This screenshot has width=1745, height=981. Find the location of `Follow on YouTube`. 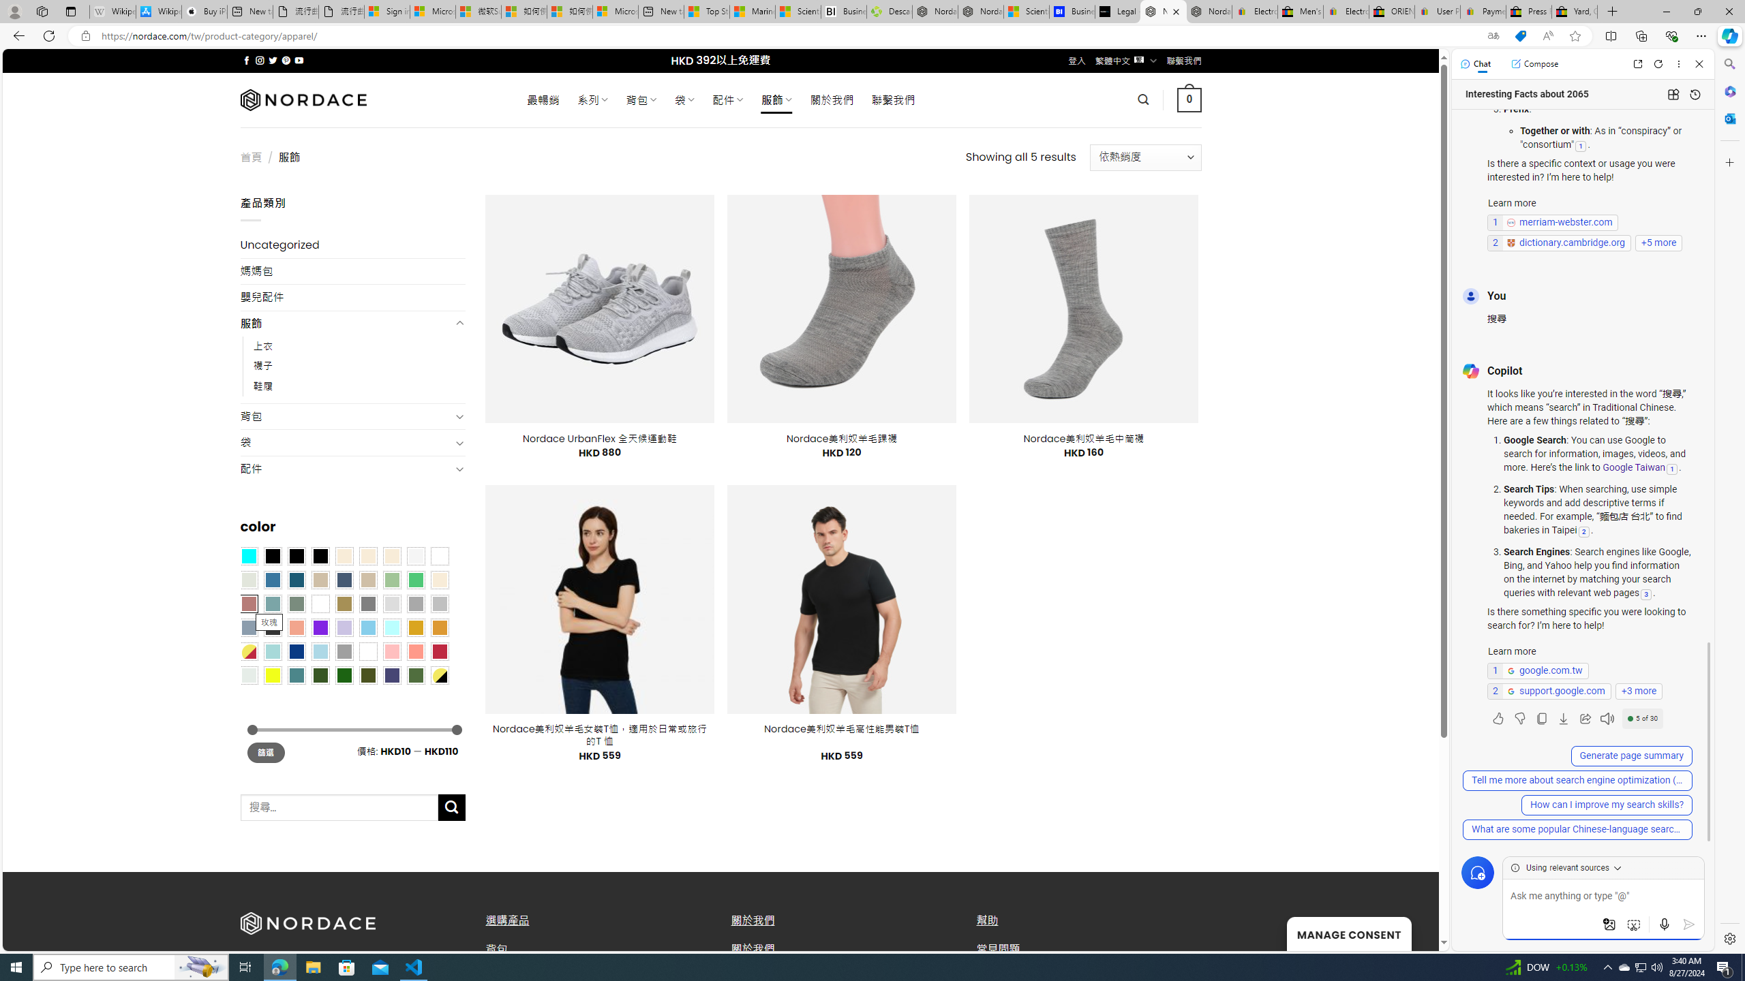

Follow on YouTube is located at coordinates (299, 60).